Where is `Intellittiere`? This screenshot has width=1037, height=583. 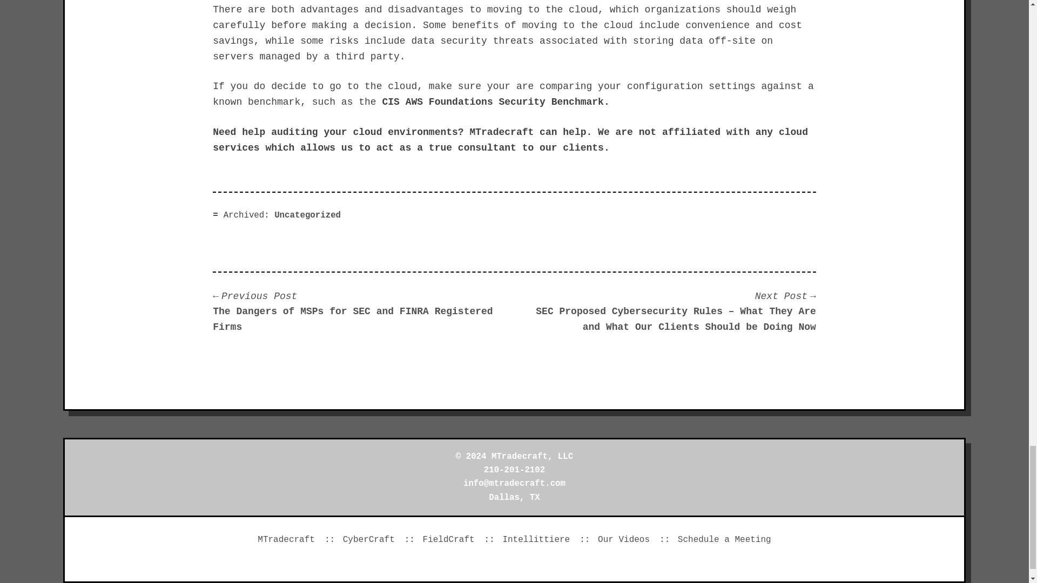 Intellittiere is located at coordinates (536, 540).